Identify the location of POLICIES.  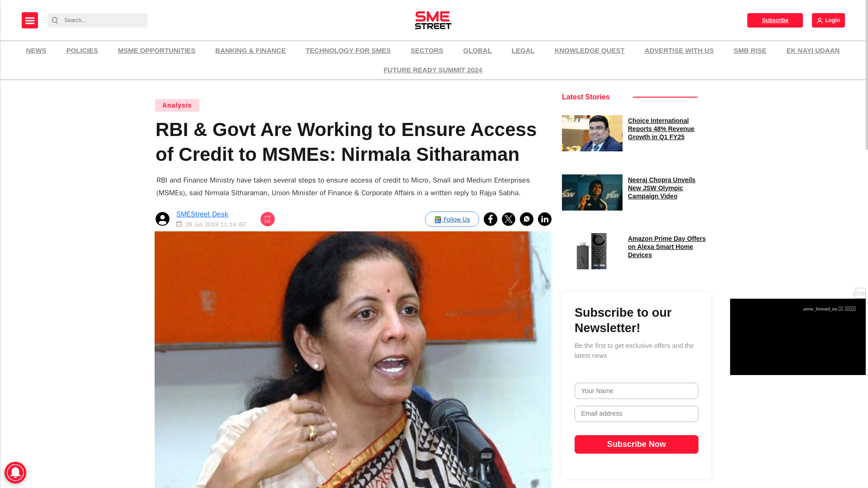
(82, 51).